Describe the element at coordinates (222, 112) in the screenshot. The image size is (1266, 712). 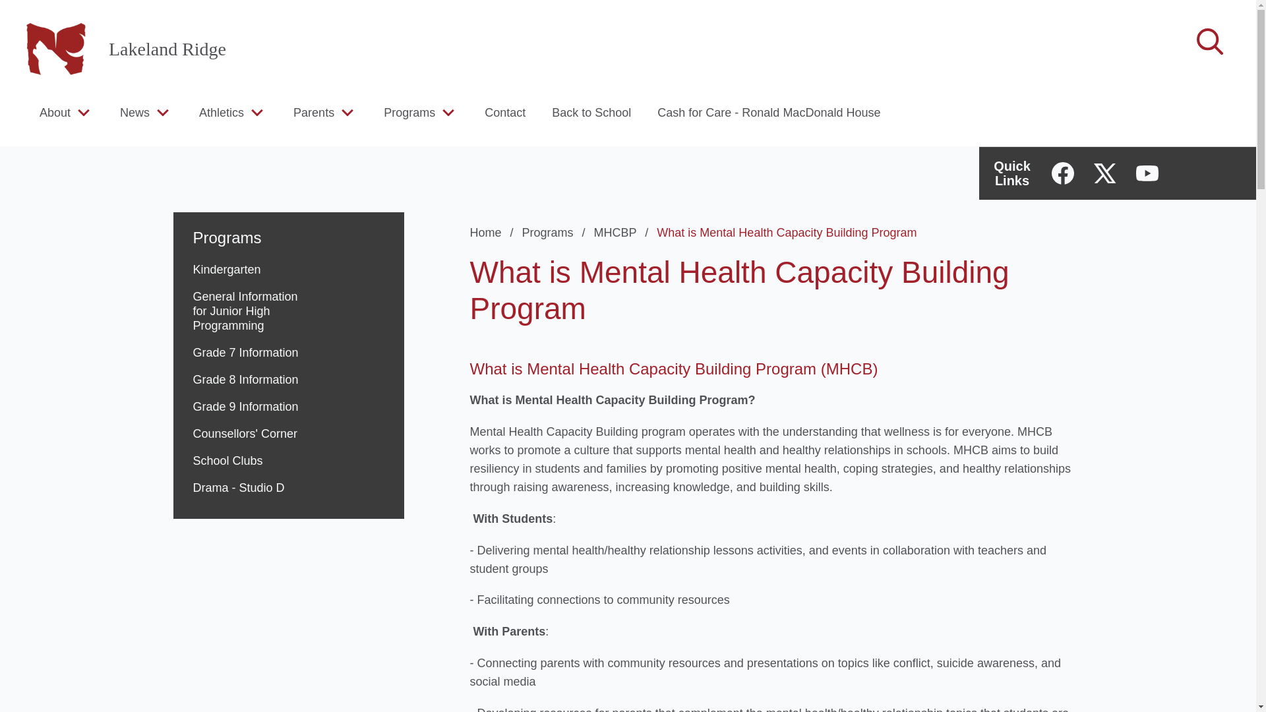
I see `Athletics` at that location.